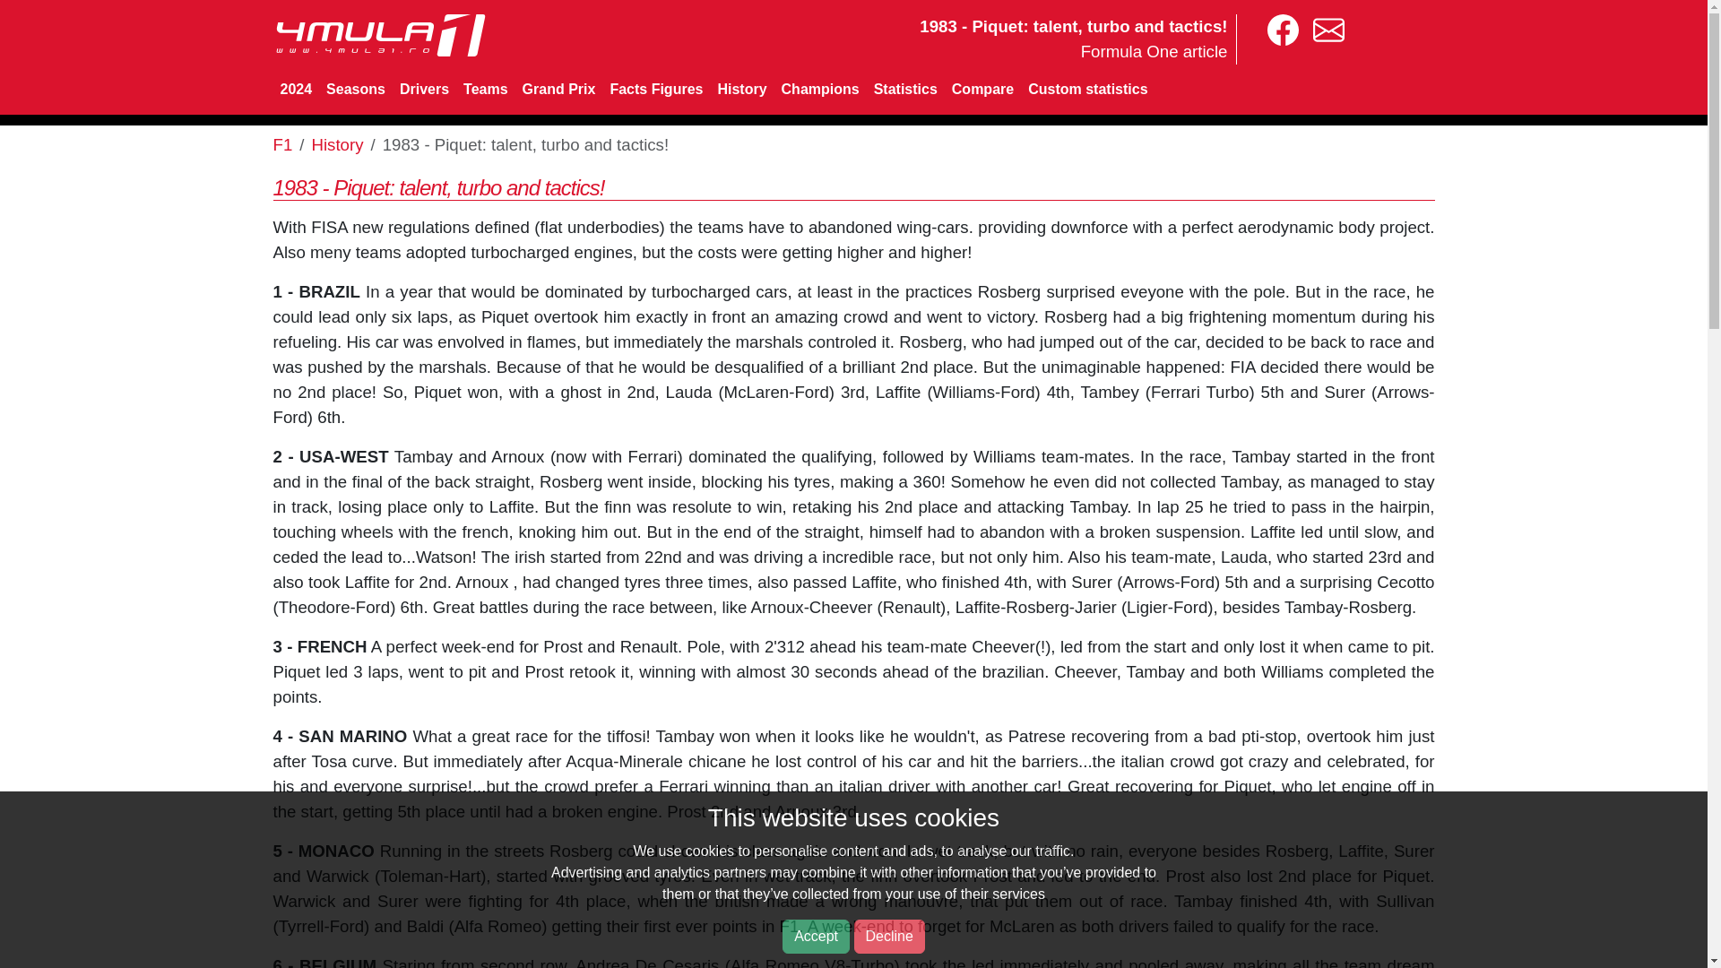 The image size is (1721, 968). Describe the element at coordinates (485, 89) in the screenshot. I see `Teams` at that location.